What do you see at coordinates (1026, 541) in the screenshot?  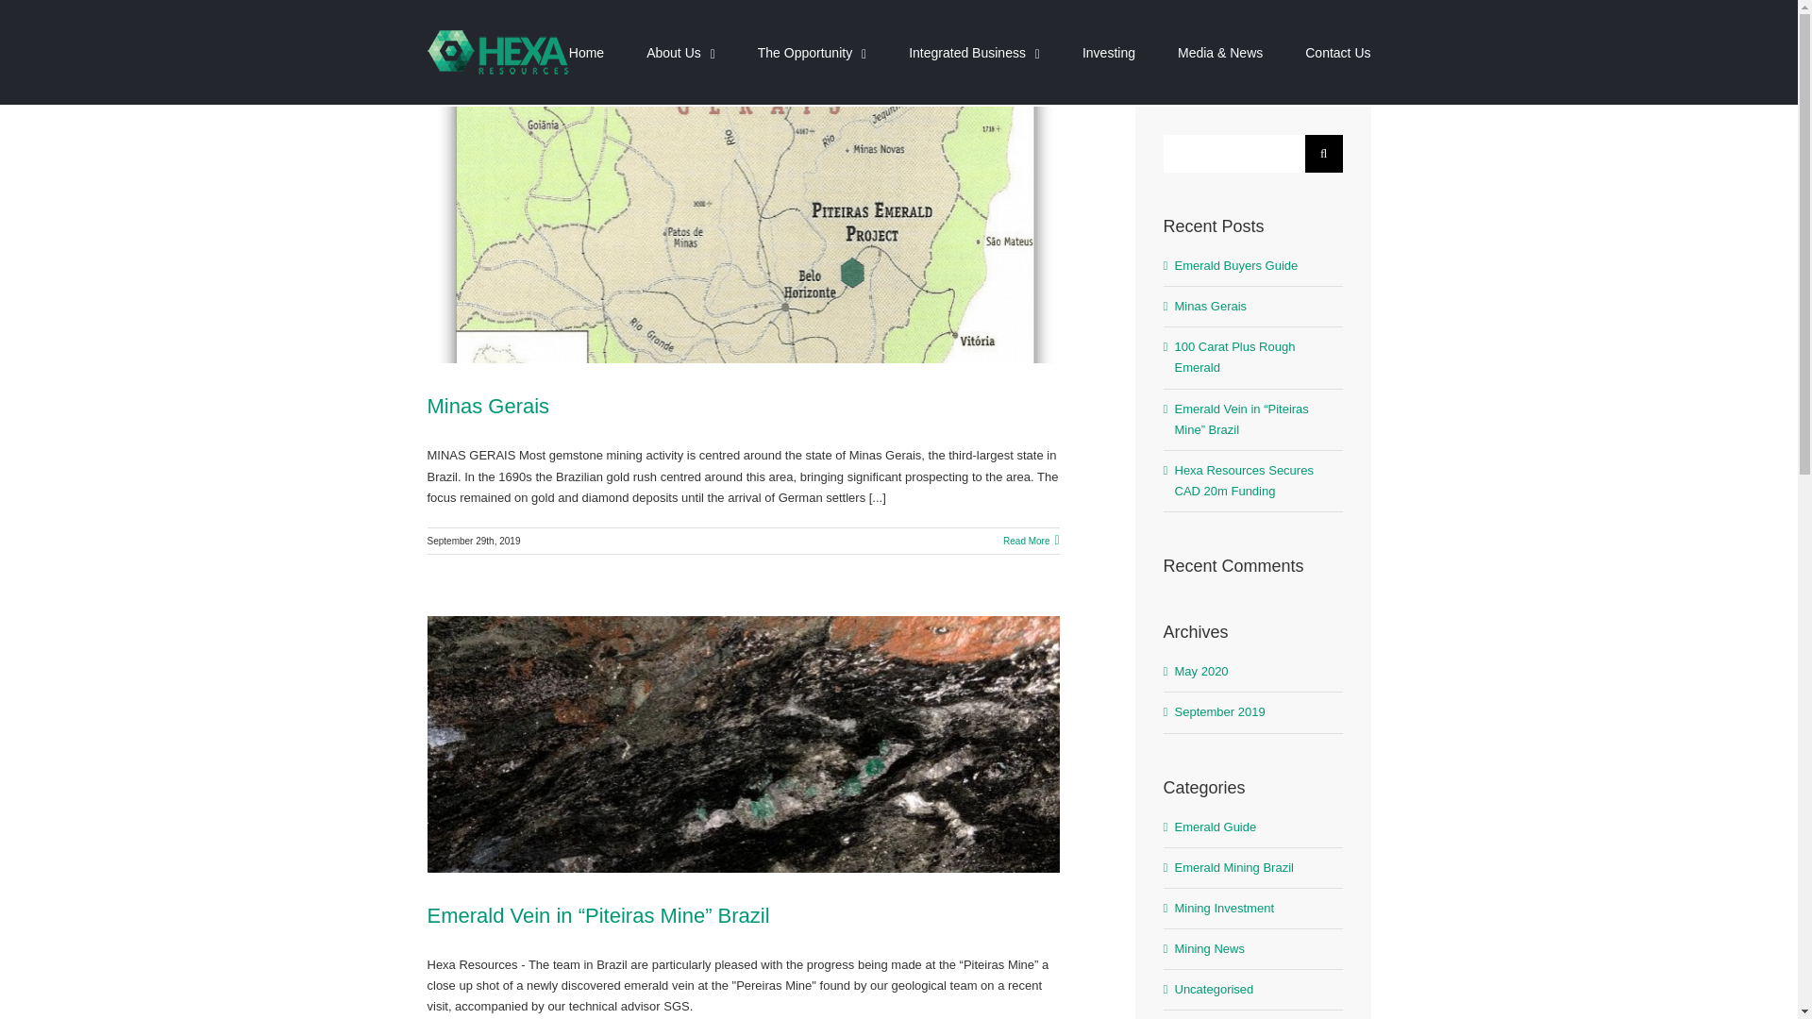 I see `Read More` at bounding box center [1026, 541].